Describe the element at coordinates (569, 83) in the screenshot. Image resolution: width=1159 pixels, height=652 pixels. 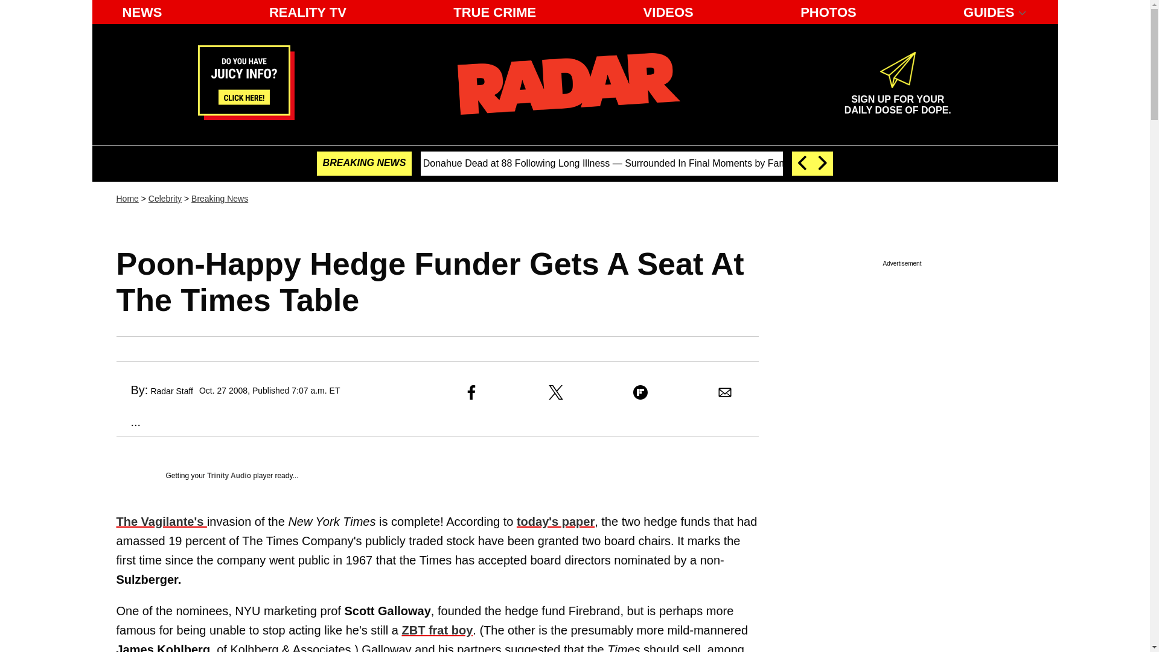
I see `Radar Online` at that location.